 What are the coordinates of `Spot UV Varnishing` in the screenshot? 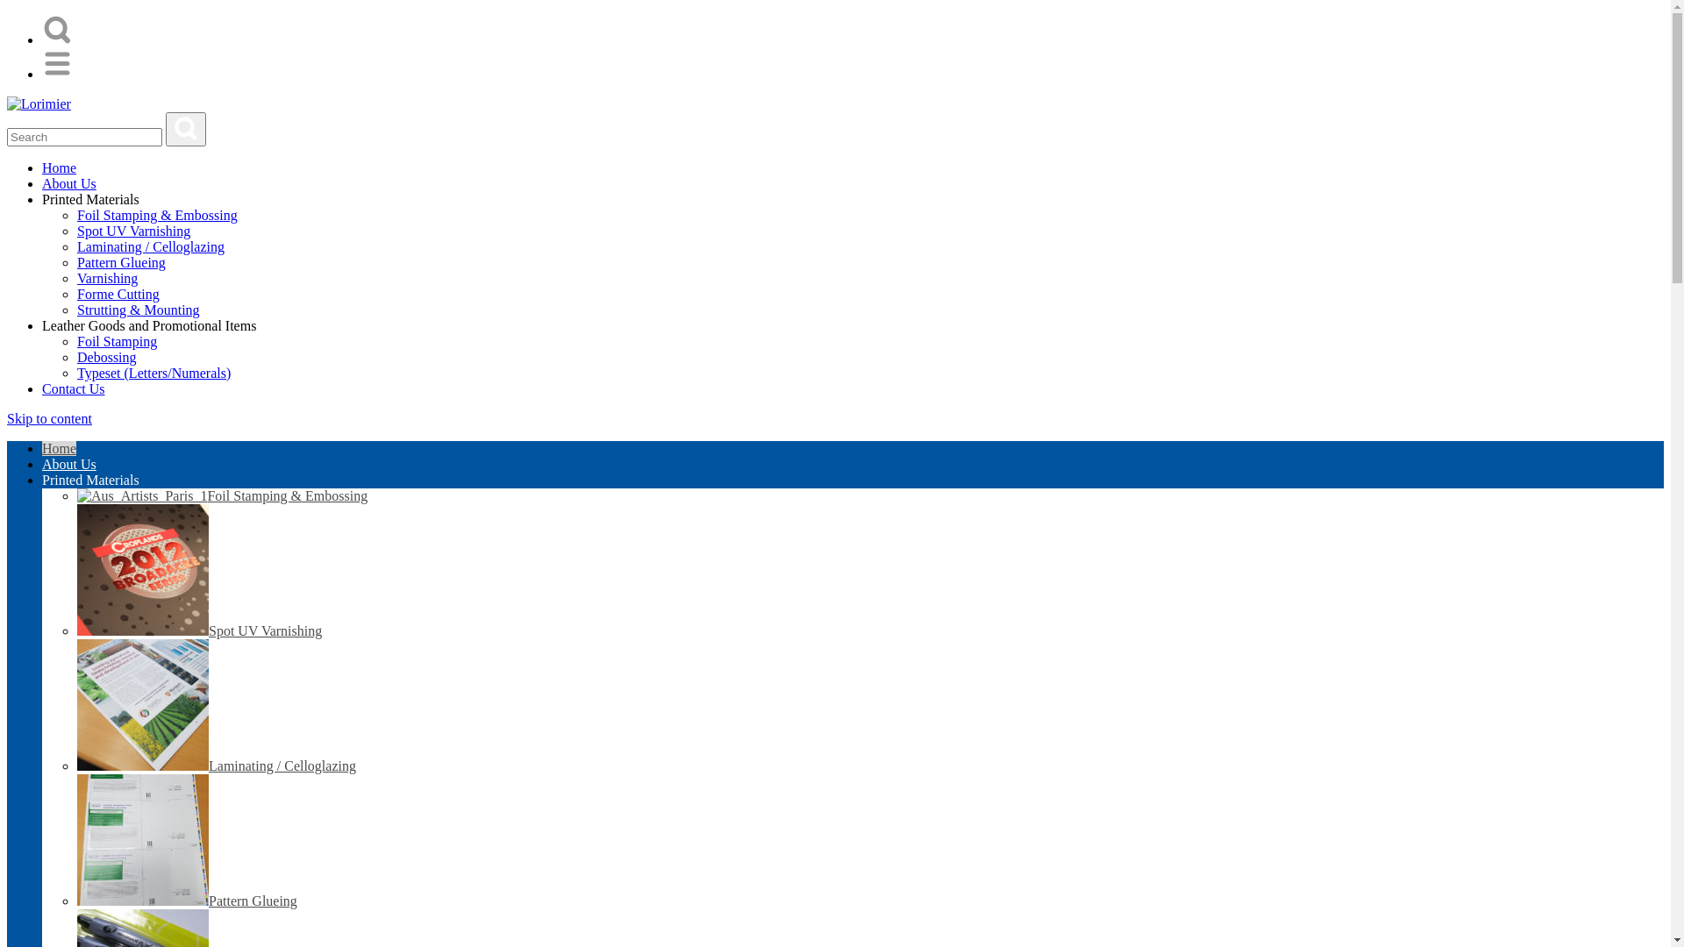 It's located at (133, 231).